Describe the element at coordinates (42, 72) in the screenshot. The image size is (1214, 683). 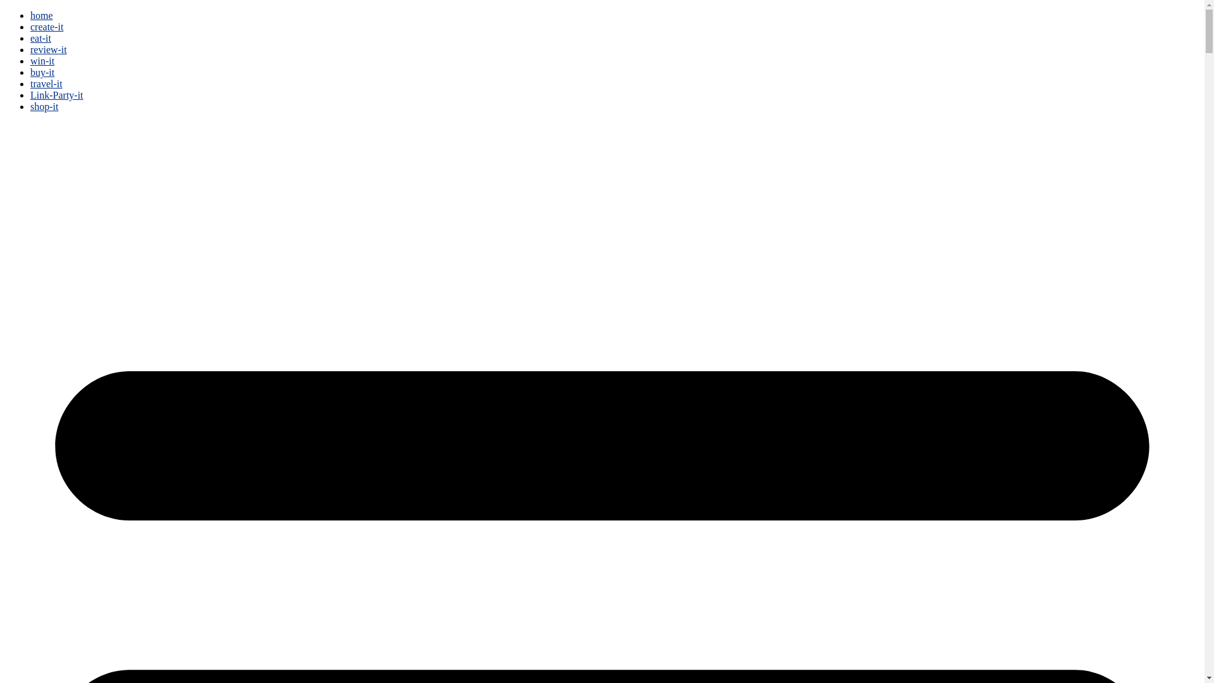
I see `buy-it` at that location.